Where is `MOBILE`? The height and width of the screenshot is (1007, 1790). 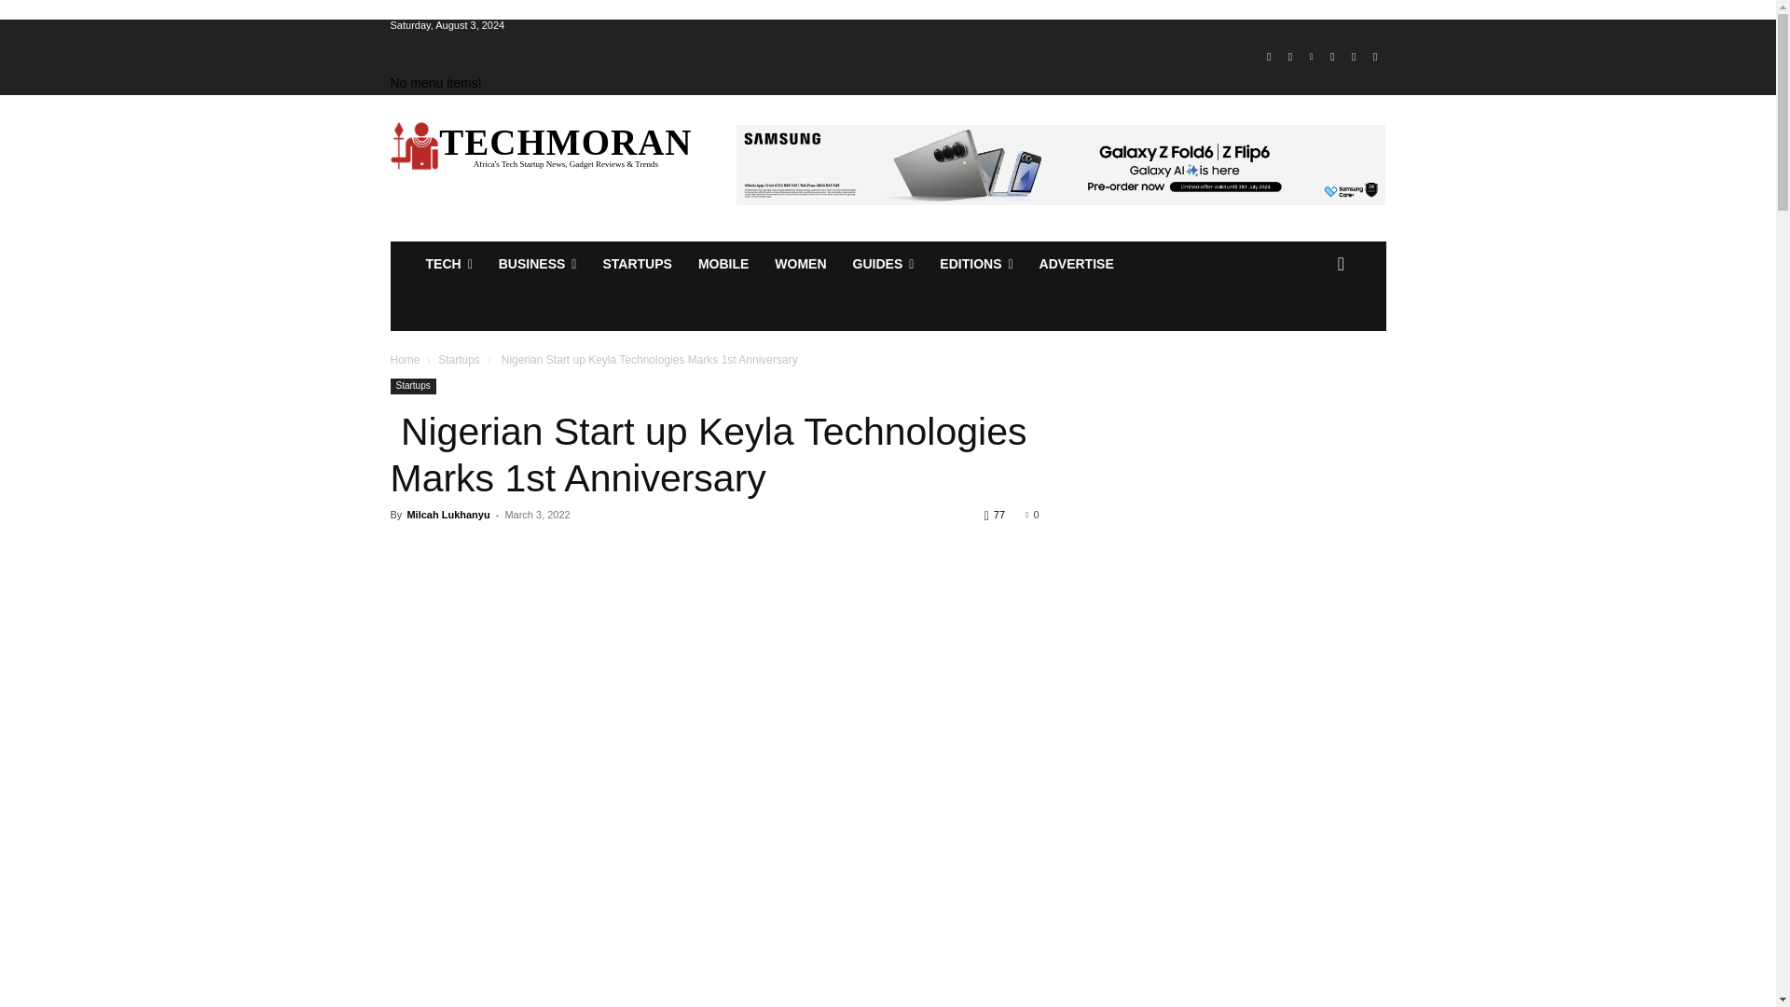 MOBILE is located at coordinates (723, 263).